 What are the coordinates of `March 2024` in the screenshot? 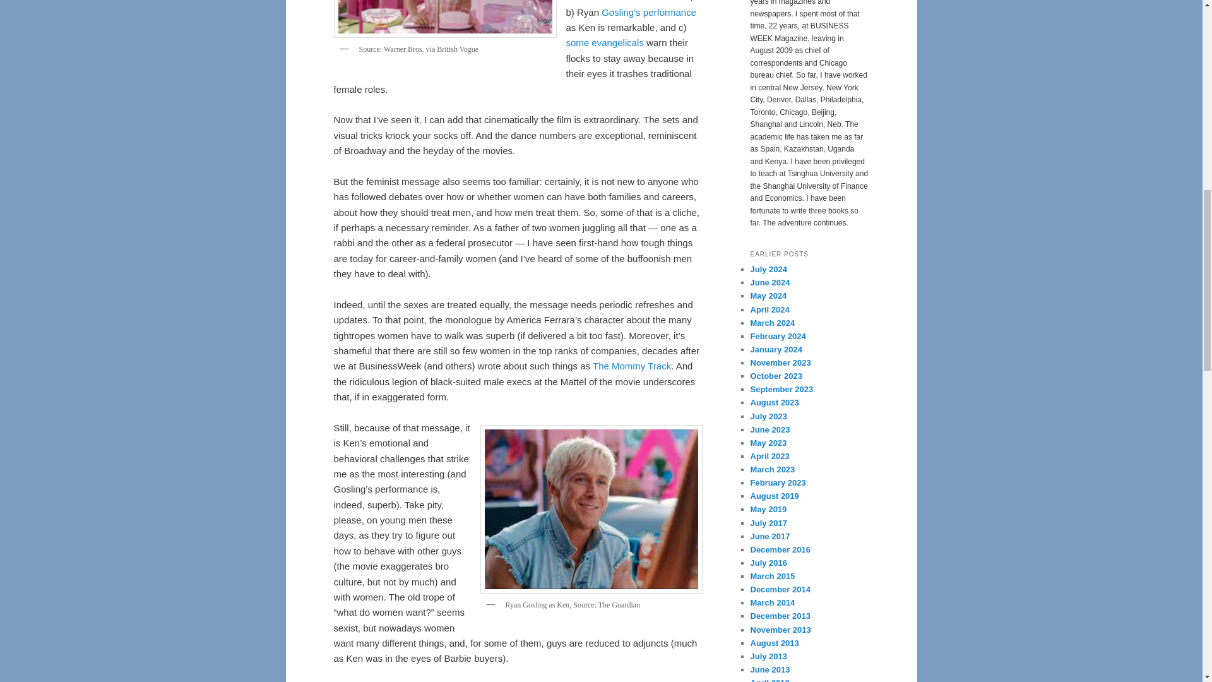 It's located at (773, 323).